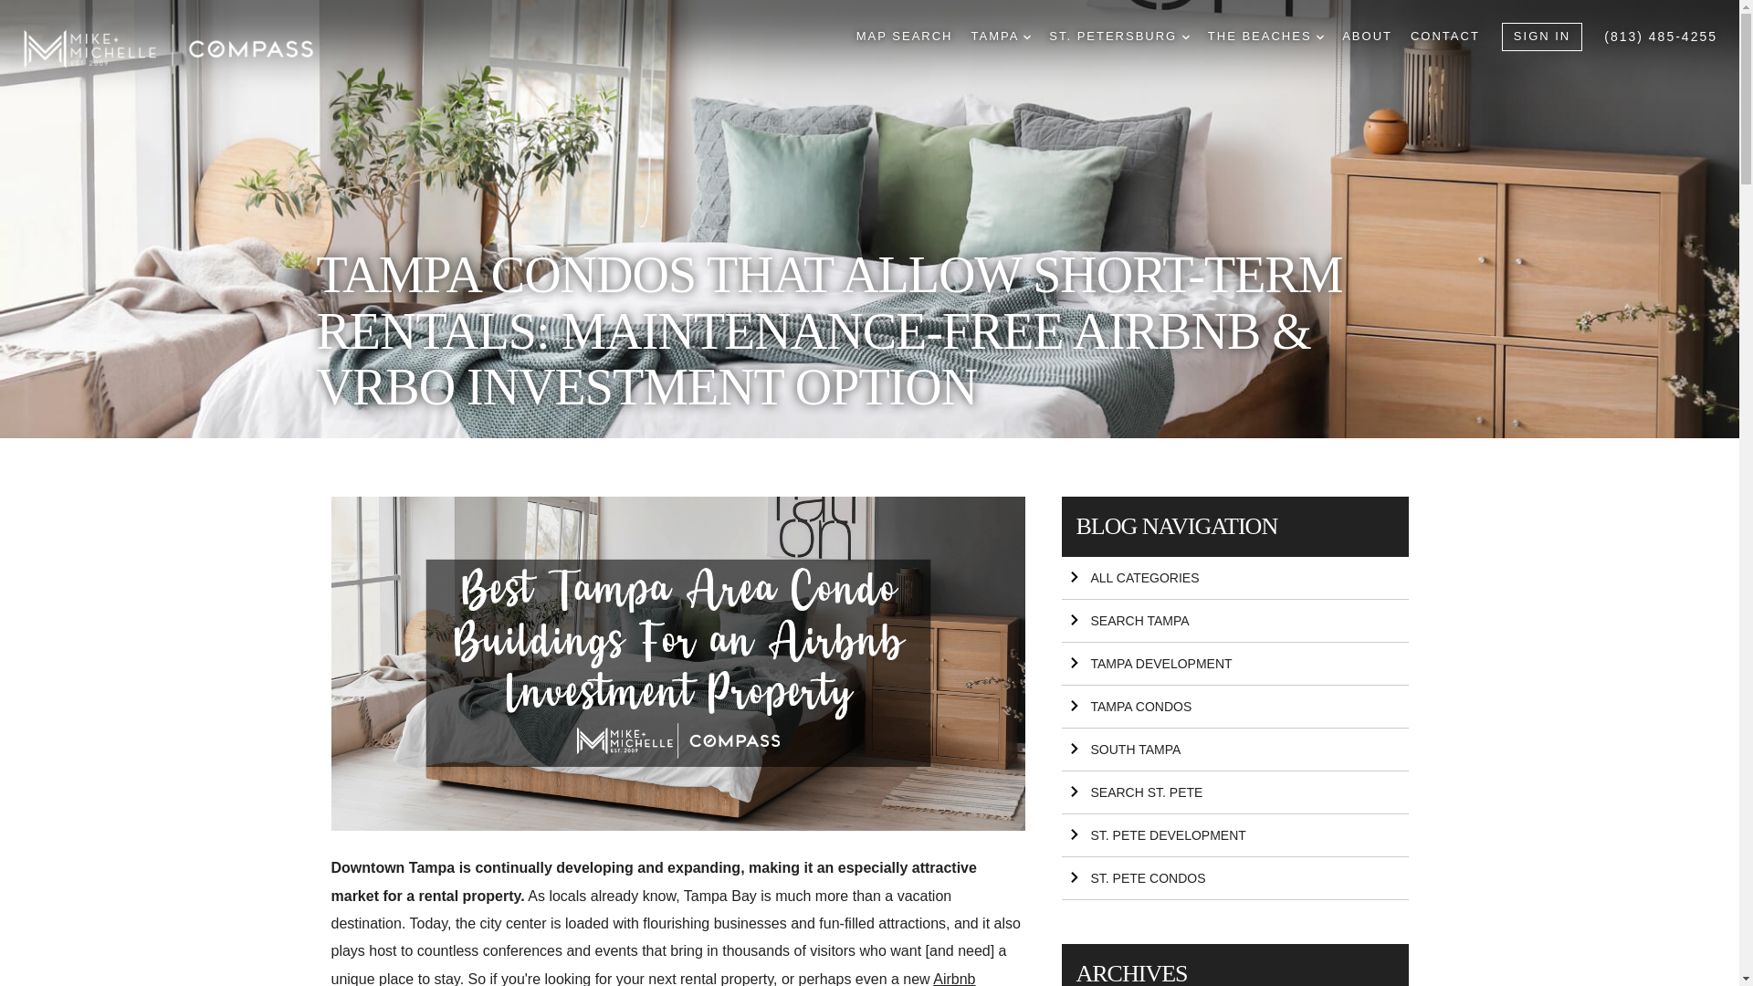 The height and width of the screenshot is (986, 1753). What do you see at coordinates (1319, 37) in the screenshot?
I see `DROPDOWN ARROW` at bounding box center [1319, 37].